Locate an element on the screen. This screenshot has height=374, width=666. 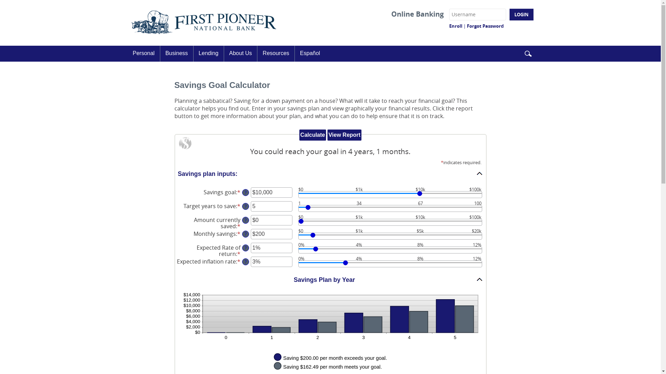
? is located at coordinates (246, 206).